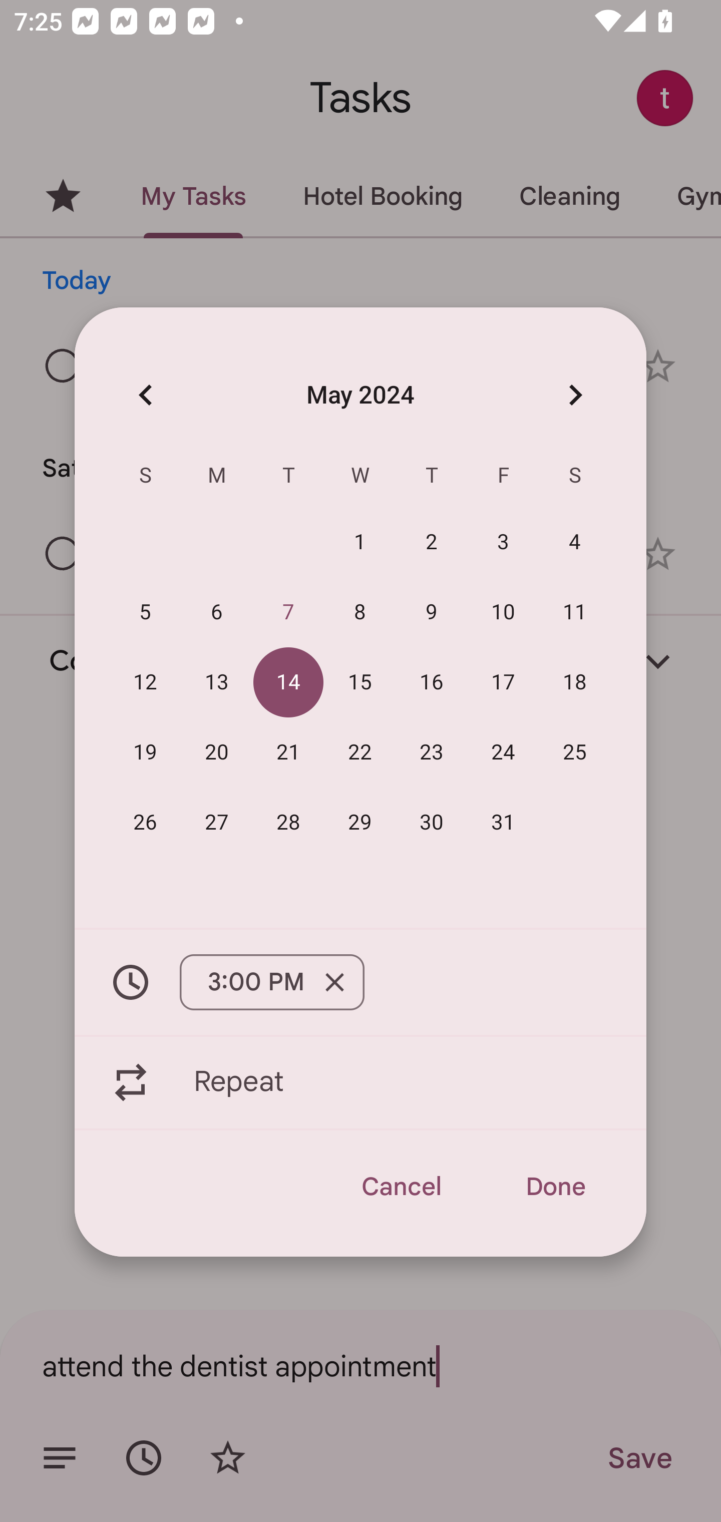 The height and width of the screenshot is (1522, 721). Describe the element at coordinates (360, 1082) in the screenshot. I see `Repeat` at that location.